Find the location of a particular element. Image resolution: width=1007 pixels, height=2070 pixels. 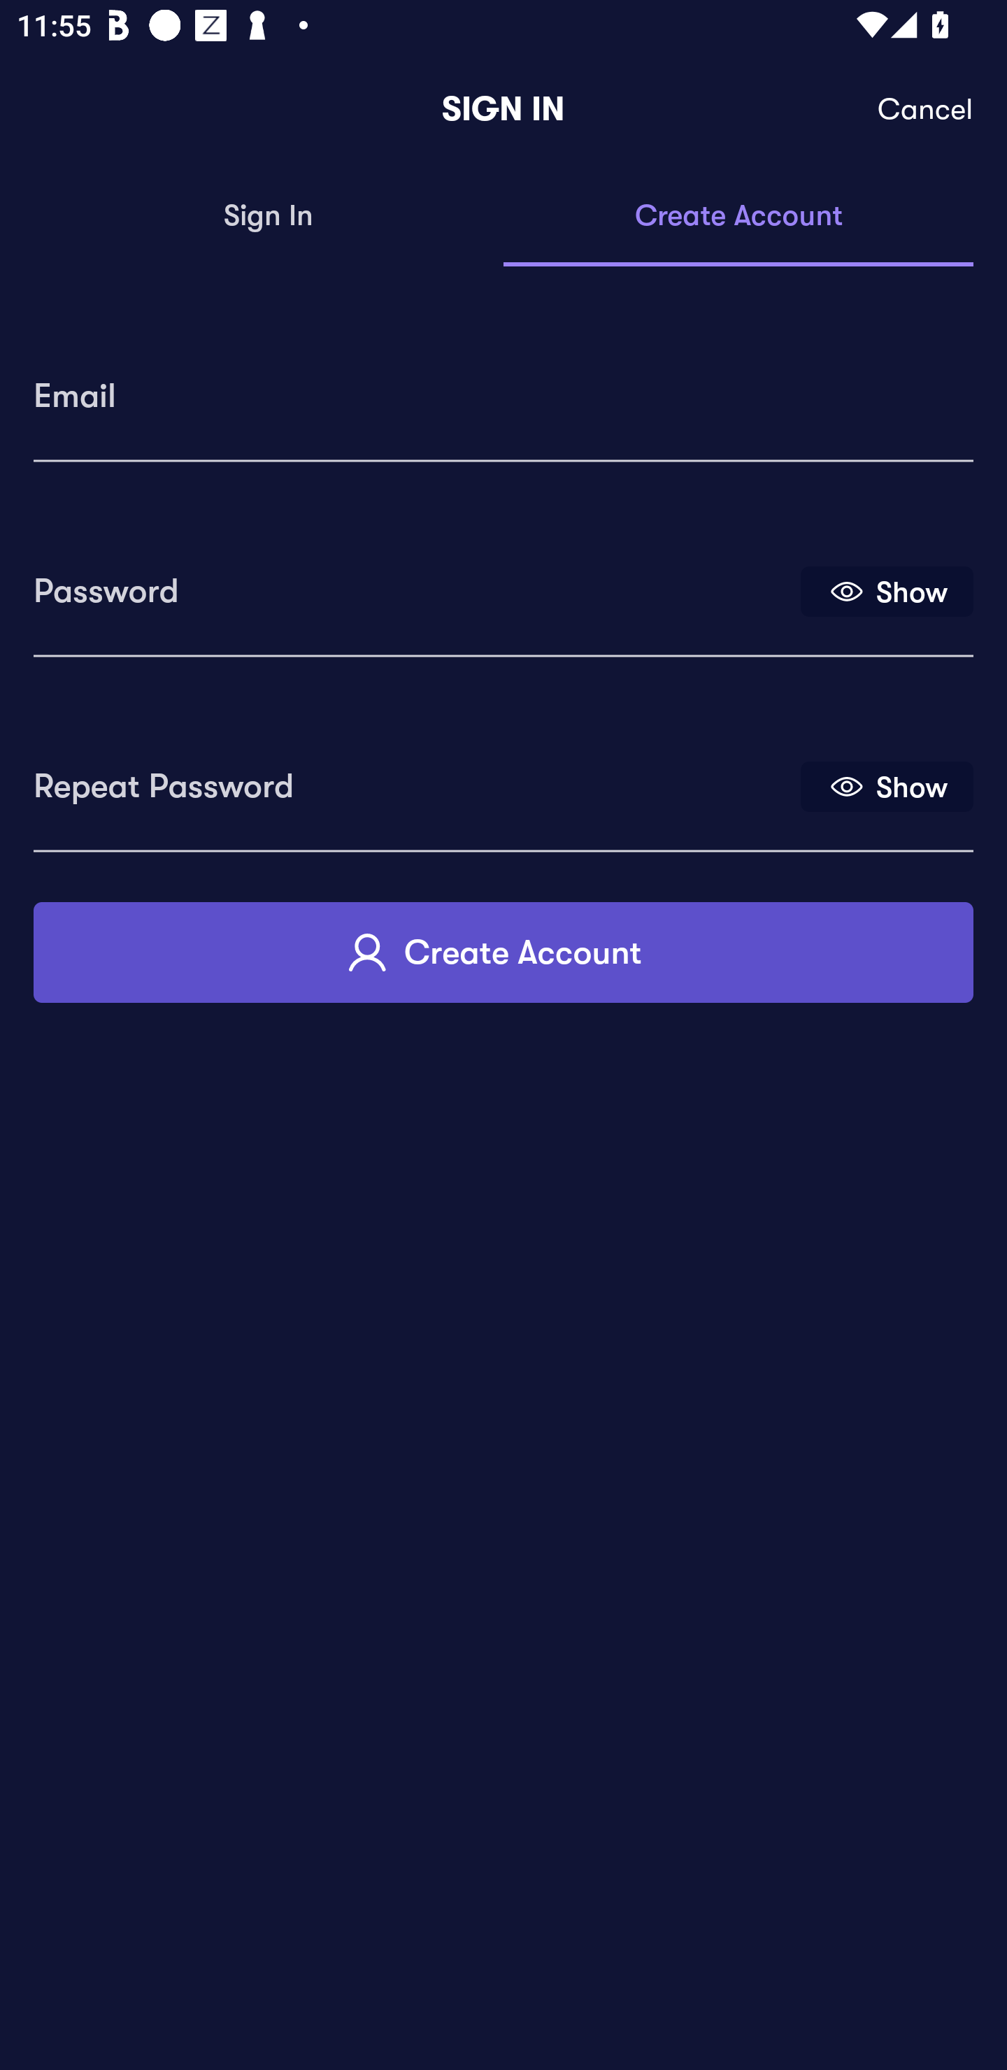

Repeat Password is located at coordinates (415, 778).